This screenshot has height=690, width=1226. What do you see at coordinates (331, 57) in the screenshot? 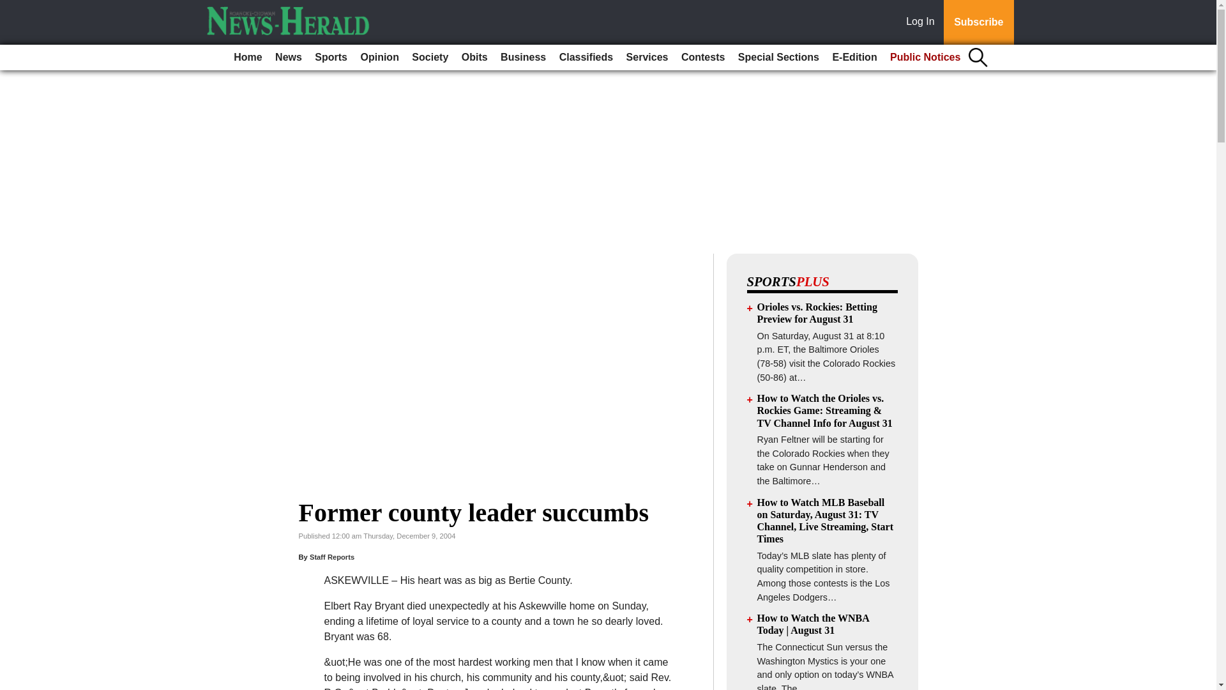
I see `Sports` at bounding box center [331, 57].